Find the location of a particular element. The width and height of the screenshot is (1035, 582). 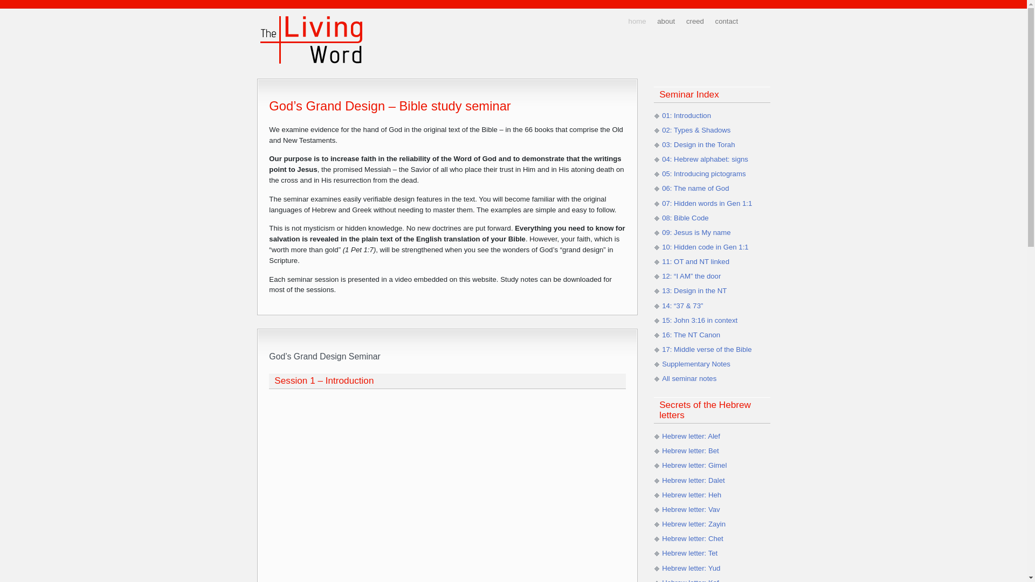

All seminar notes is located at coordinates (689, 378).